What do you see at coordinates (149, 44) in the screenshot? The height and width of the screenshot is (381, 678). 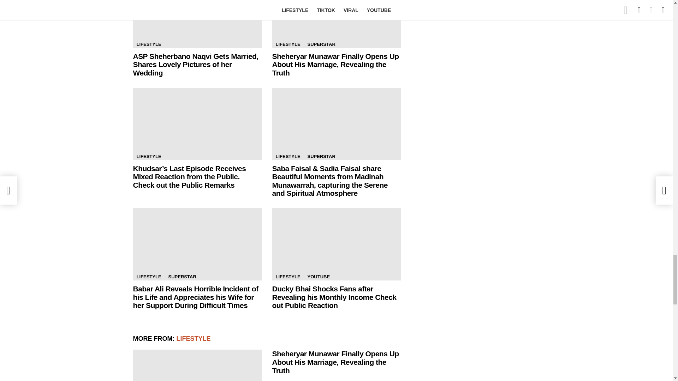 I see `LIFESTYLE` at bounding box center [149, 44].